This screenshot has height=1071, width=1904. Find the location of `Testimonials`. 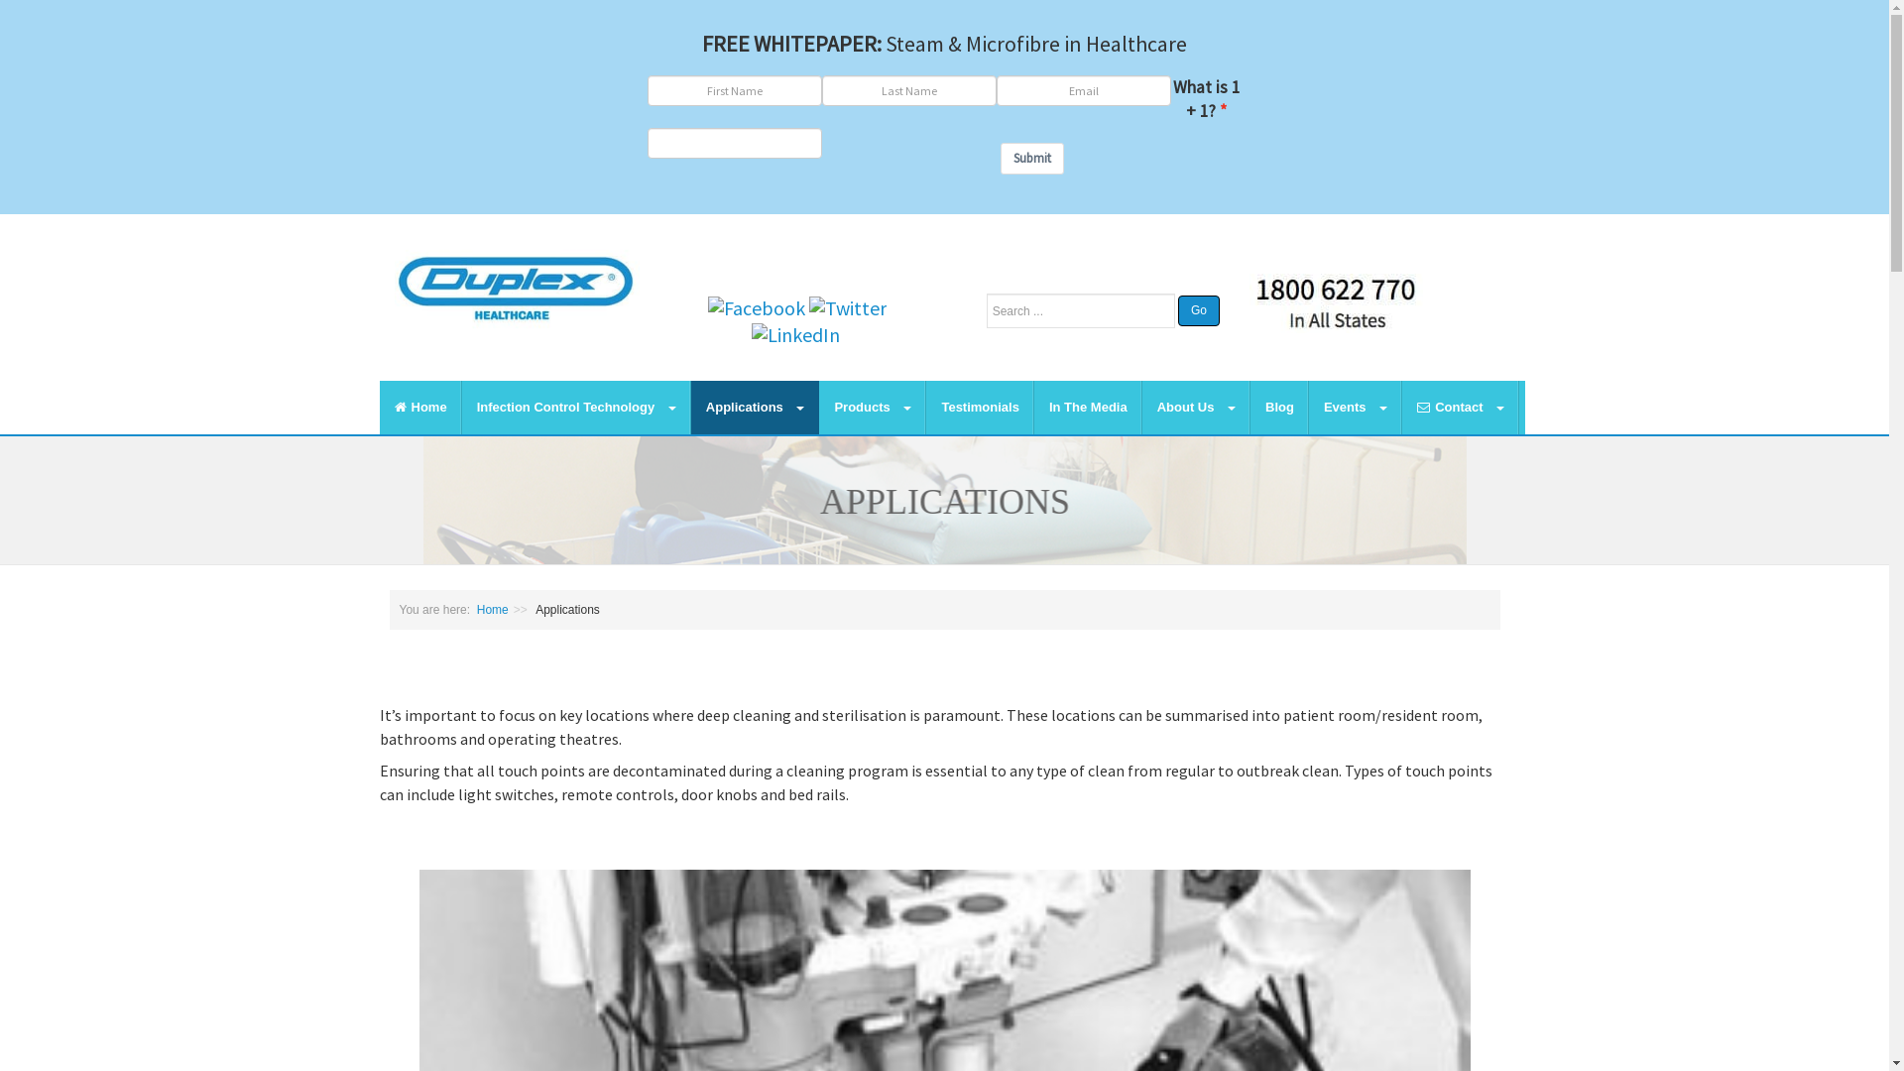

Testimonials is located at coordinates (980, 408).